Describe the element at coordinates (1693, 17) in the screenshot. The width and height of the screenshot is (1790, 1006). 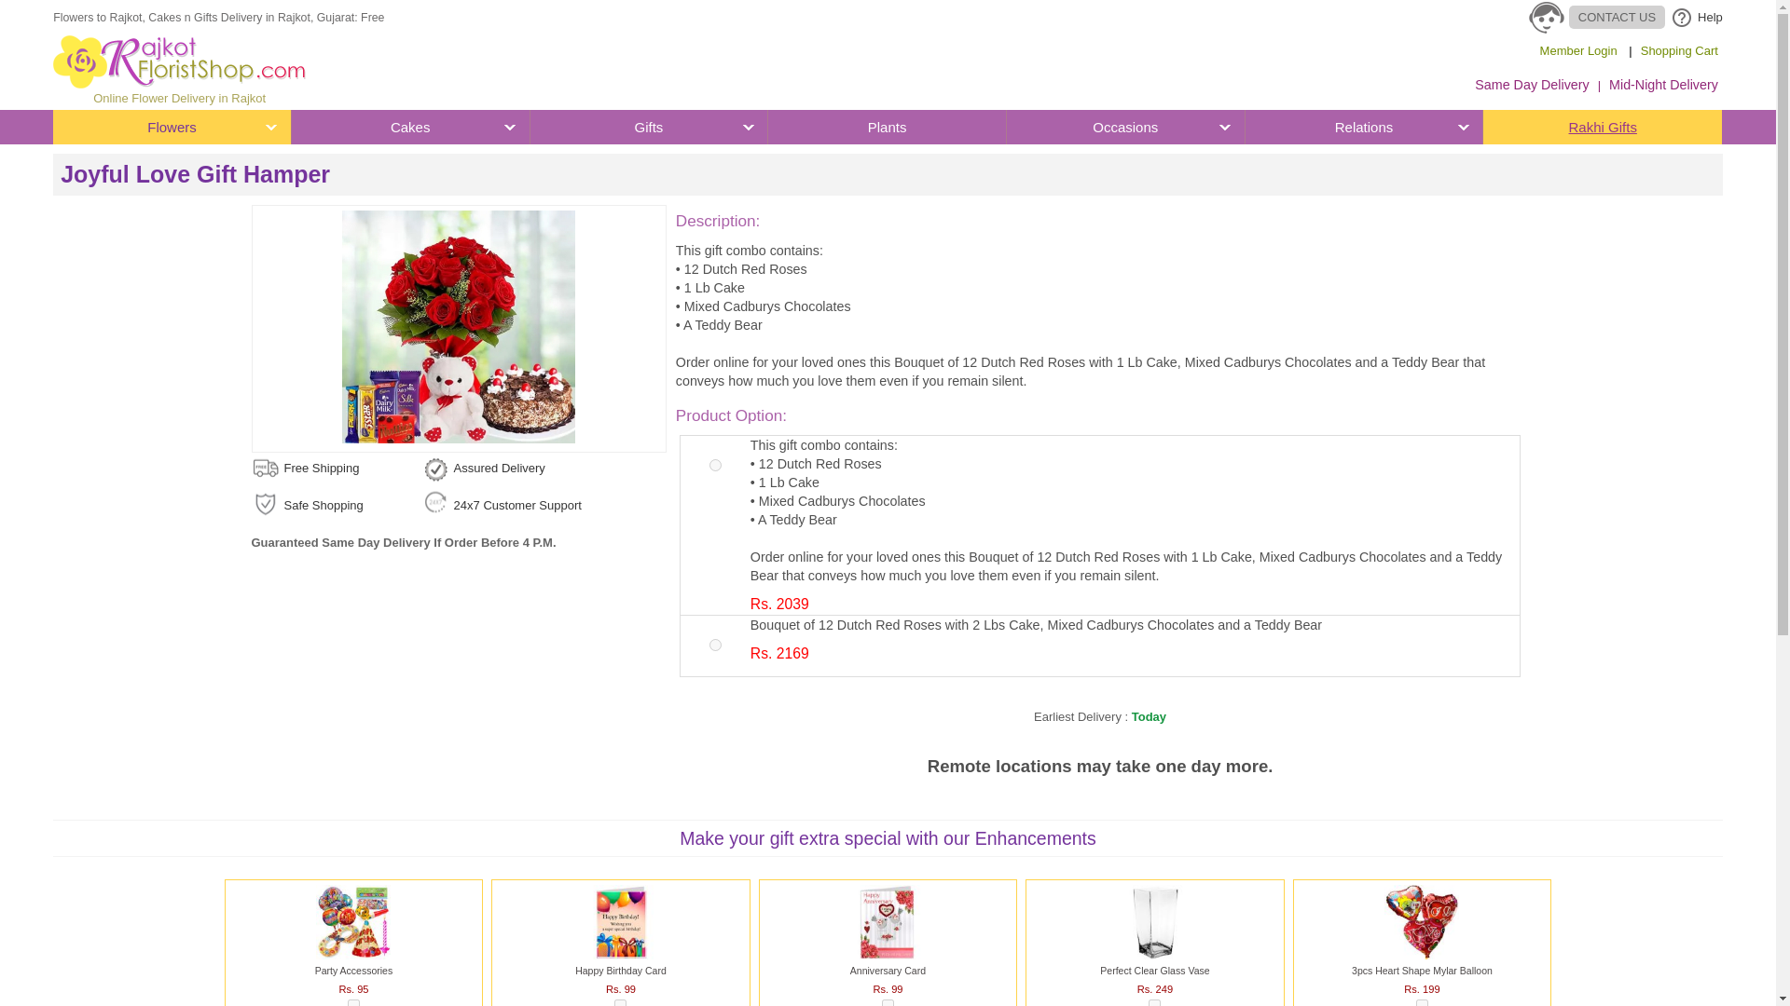
I see `Help` at that location.